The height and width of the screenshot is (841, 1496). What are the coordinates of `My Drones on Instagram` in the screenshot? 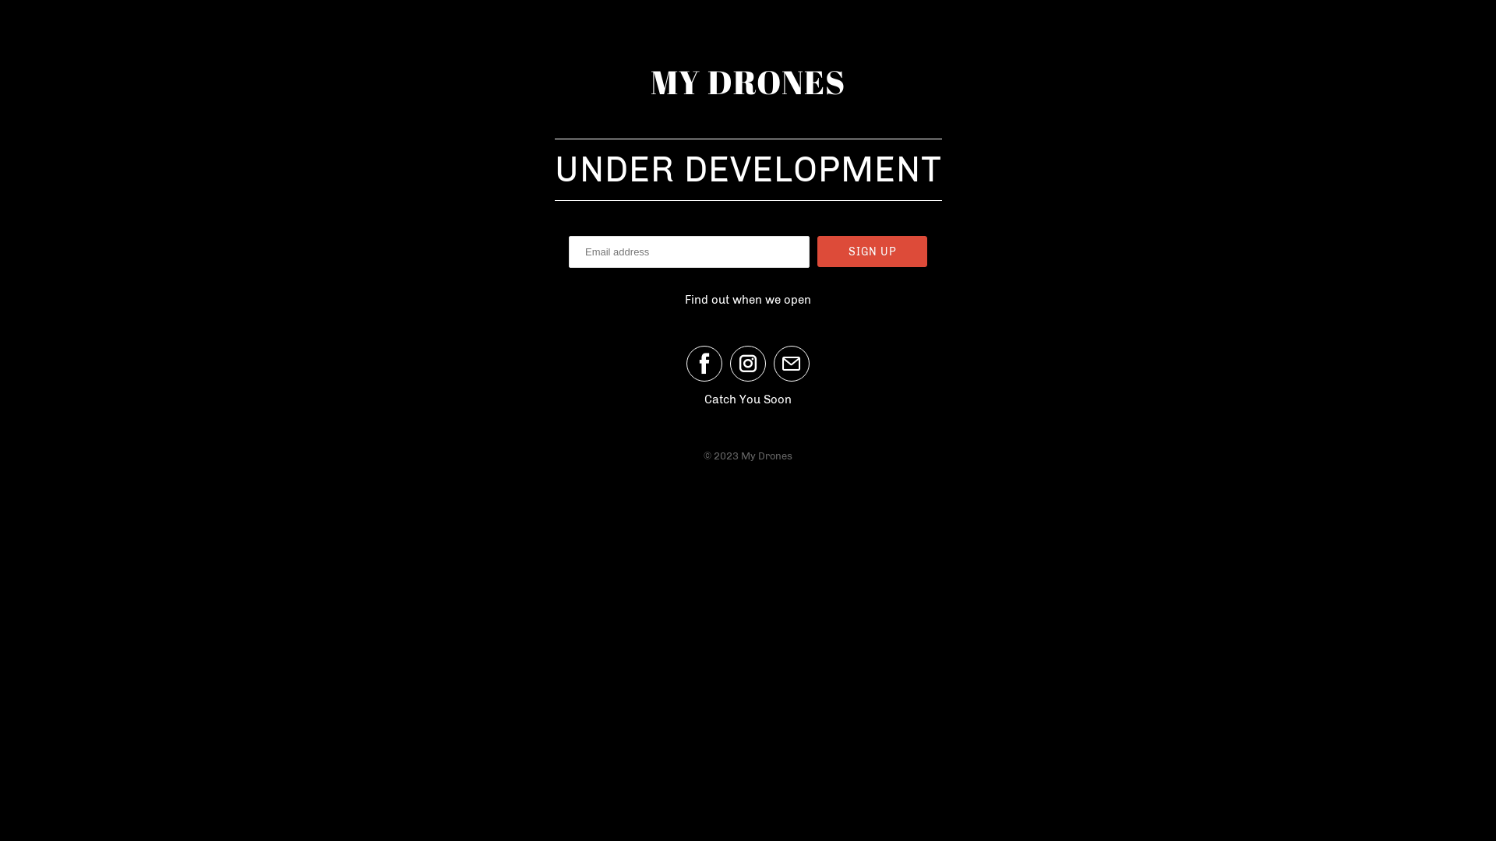 It's located at (748, 364).